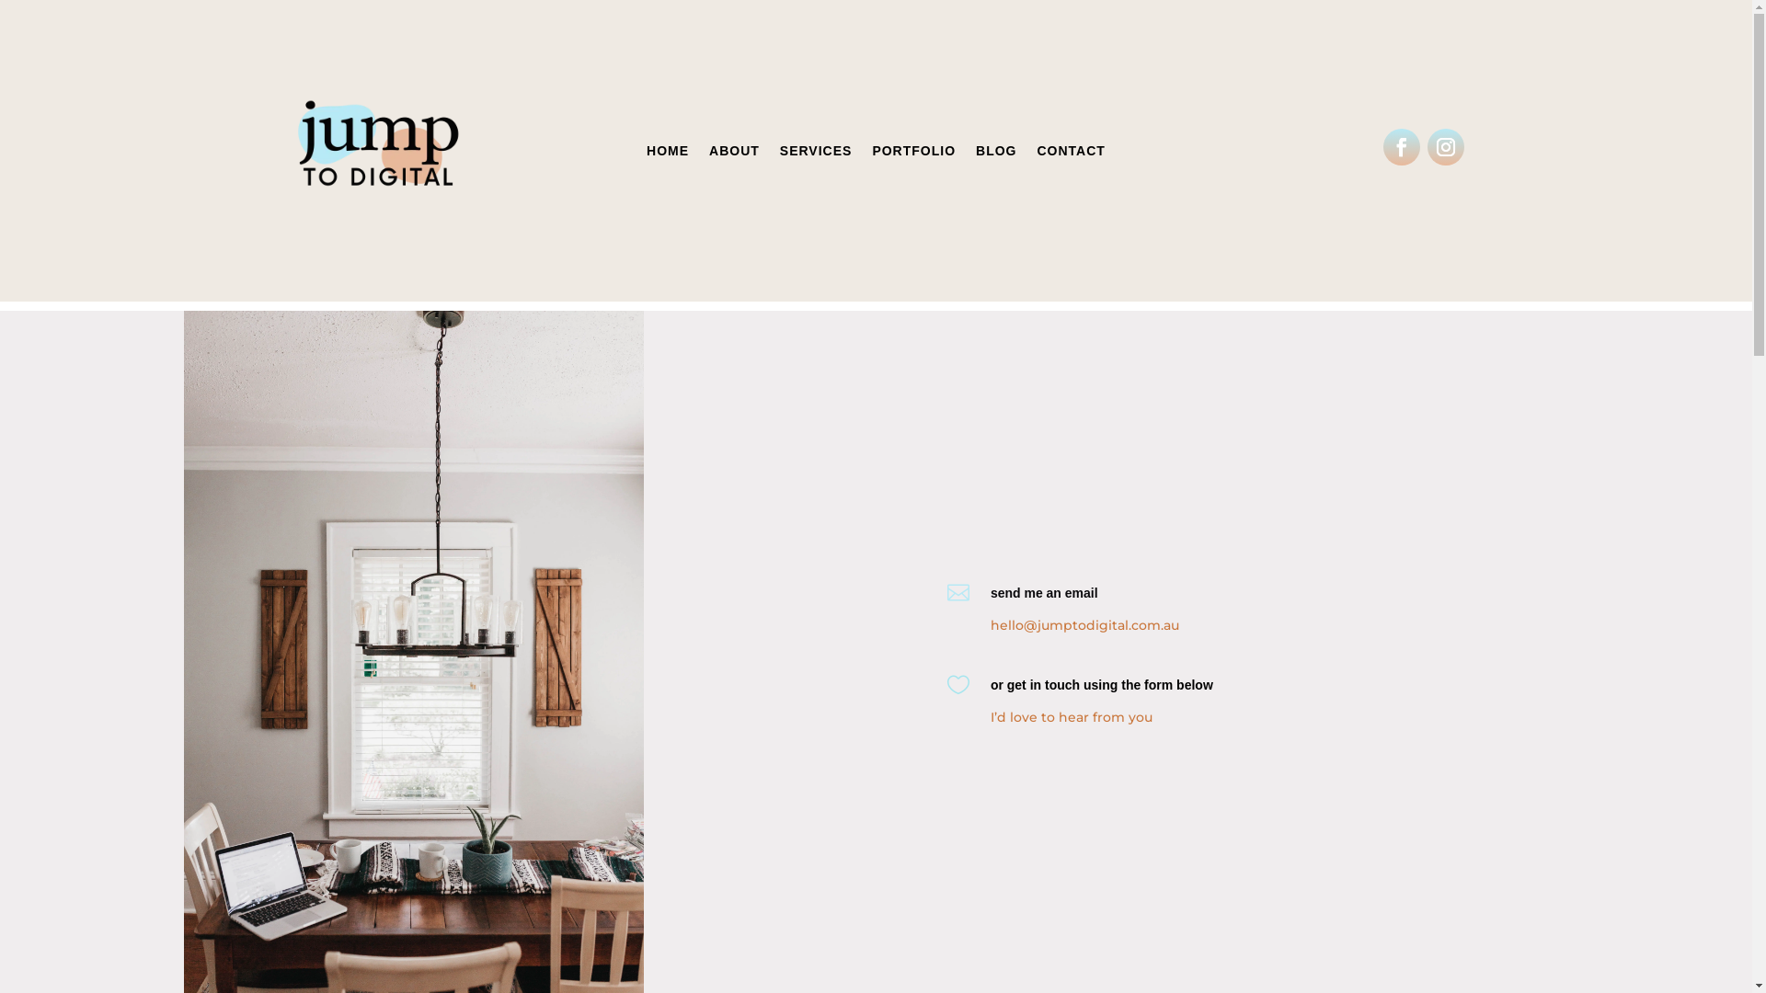 The height and width of the screenshot is (993, 1766). I want to click on CONTACT, so click(1072, 154).